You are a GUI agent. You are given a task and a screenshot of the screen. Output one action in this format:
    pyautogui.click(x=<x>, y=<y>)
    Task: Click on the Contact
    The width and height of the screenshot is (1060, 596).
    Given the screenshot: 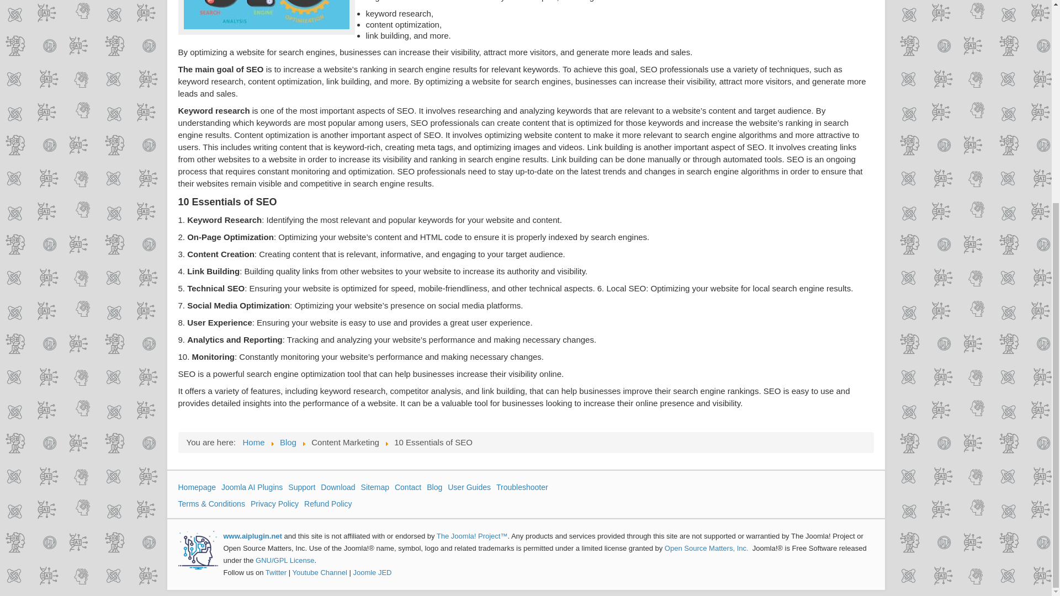 What is the action you would take?
    pyautogui.click(x=407, y=487)
    